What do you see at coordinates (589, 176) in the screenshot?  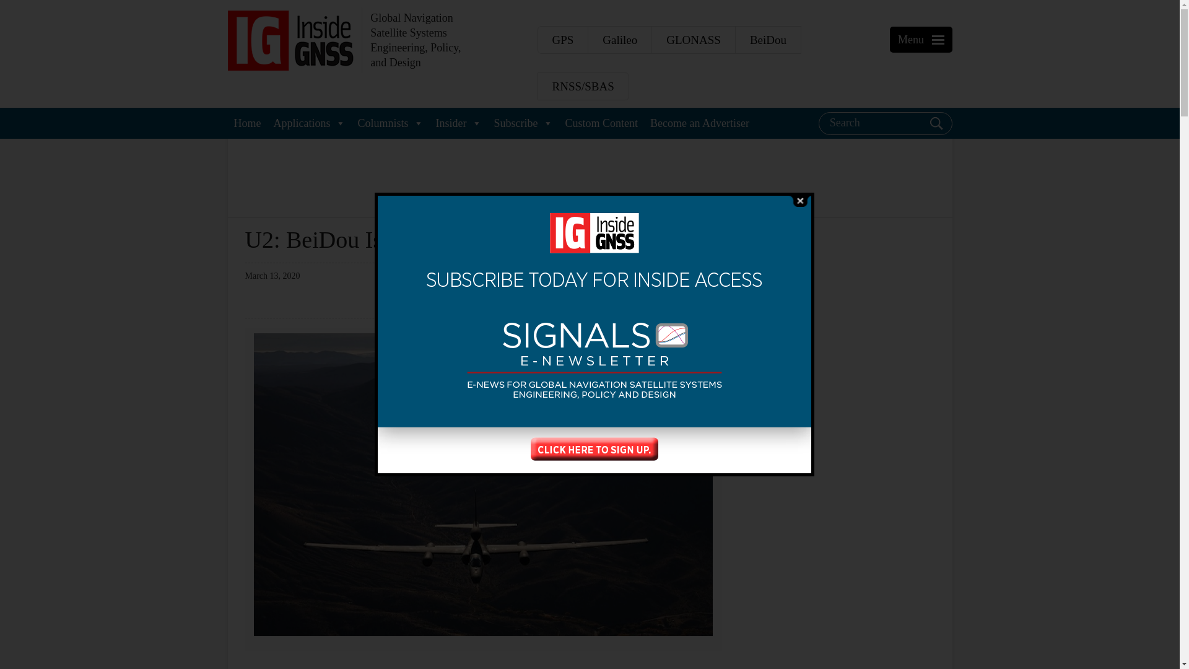 I see `3rd party ad content` at bounding box center [589, 176].